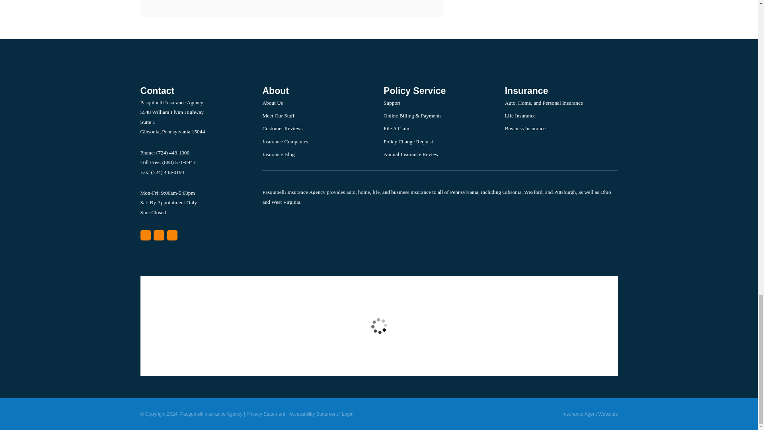 This screenshot has width=764, height=430. Describe the element at coordinates (145, 235) in the screenshot. I see `Google Maps` at that location.